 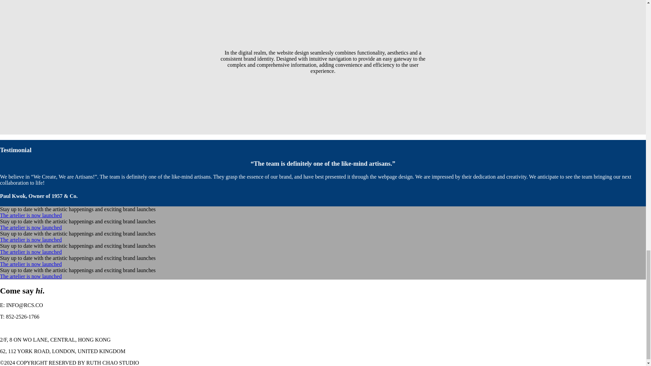 What do you see at coordinates (31, 276) in the screenshot?
I see `The artelier is now launched` at bounding box center [31, 276].